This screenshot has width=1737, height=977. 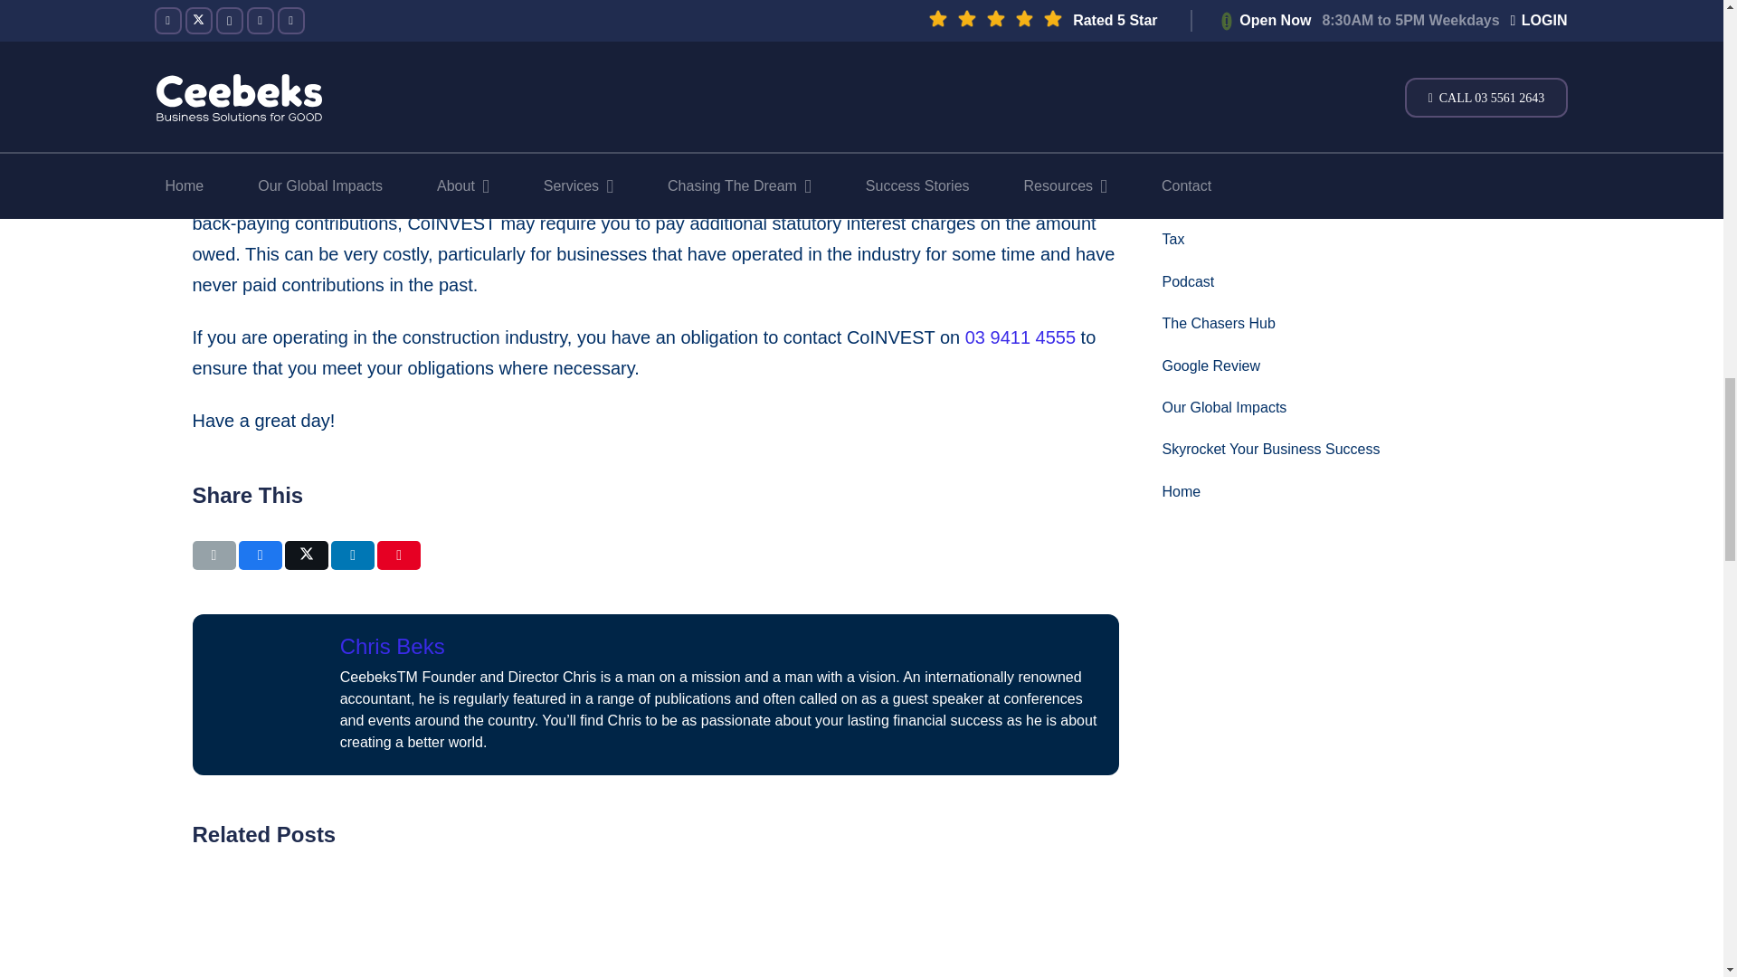 I want to click on Pin this, so click(x=398, y=555).